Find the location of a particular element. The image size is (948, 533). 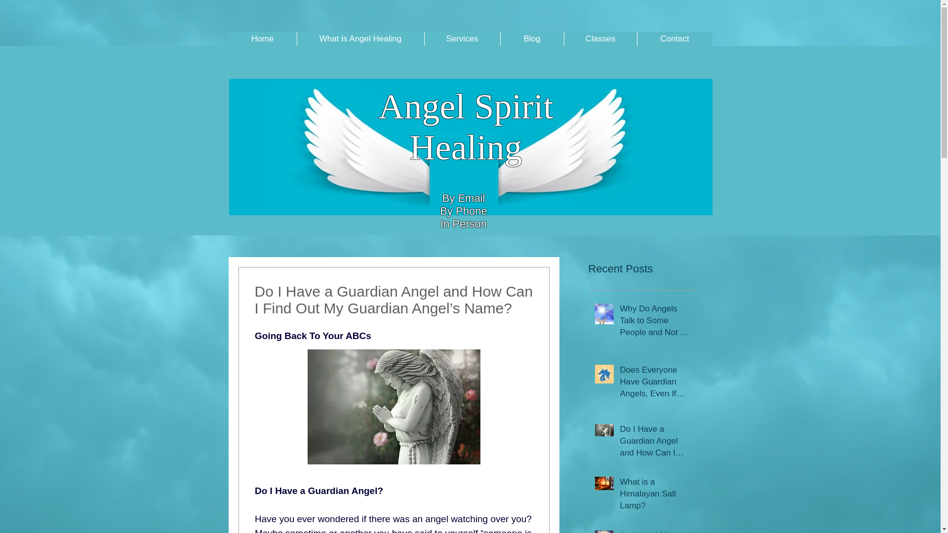

What is Angel Healing is located at coordinates (359, 38).